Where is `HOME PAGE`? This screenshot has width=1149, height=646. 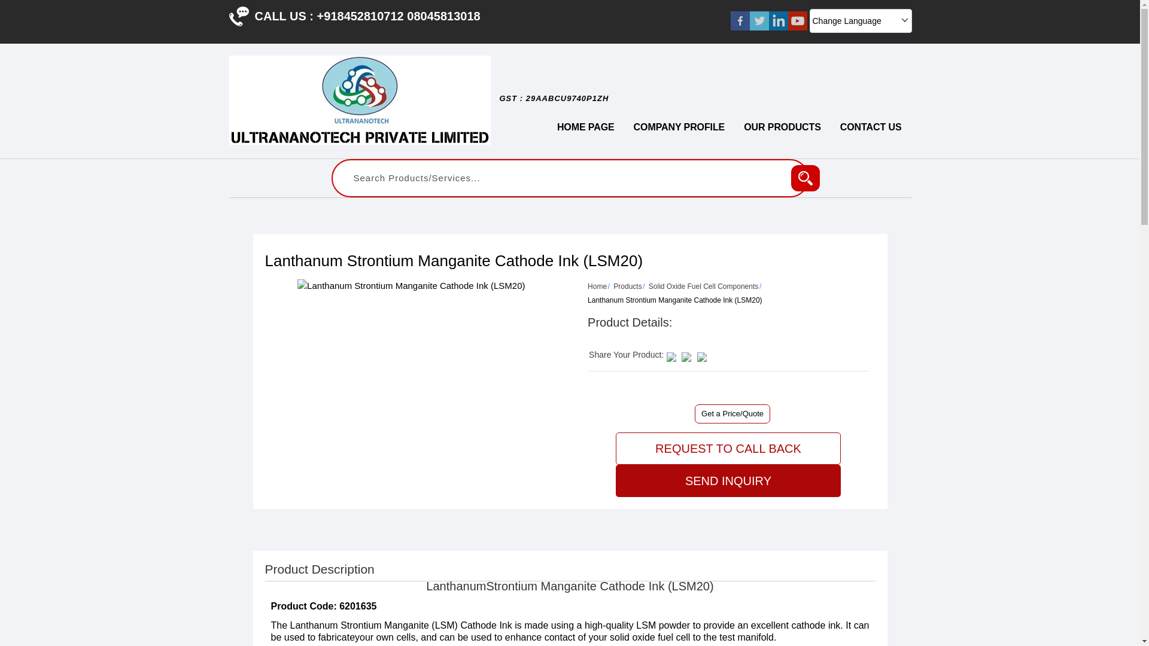 HOME PAGE is located at coordinates (585, 127).